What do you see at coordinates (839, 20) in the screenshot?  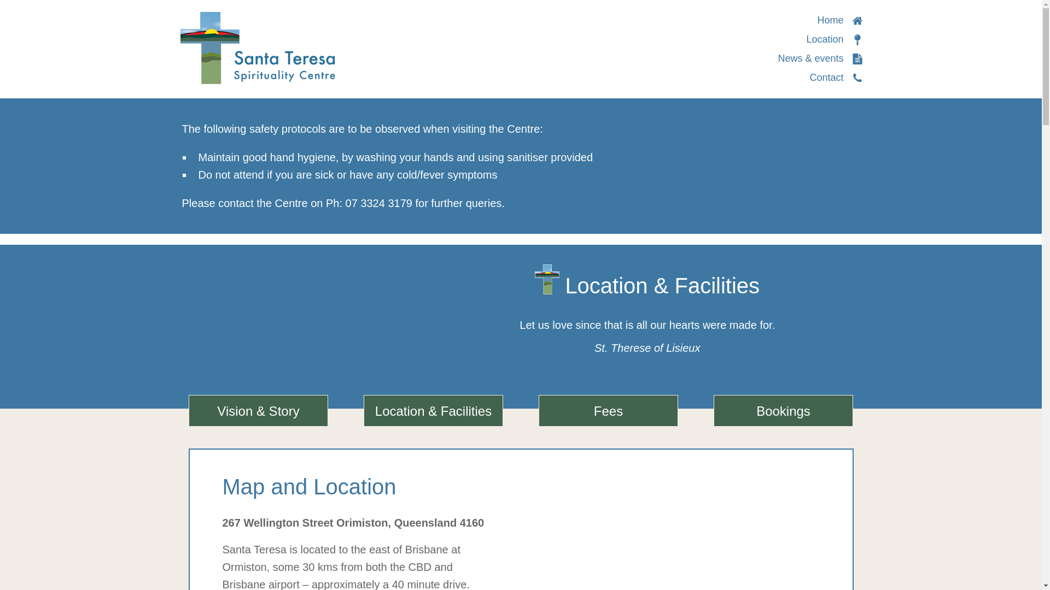 I see `Home` at bounding box center [839, 20].